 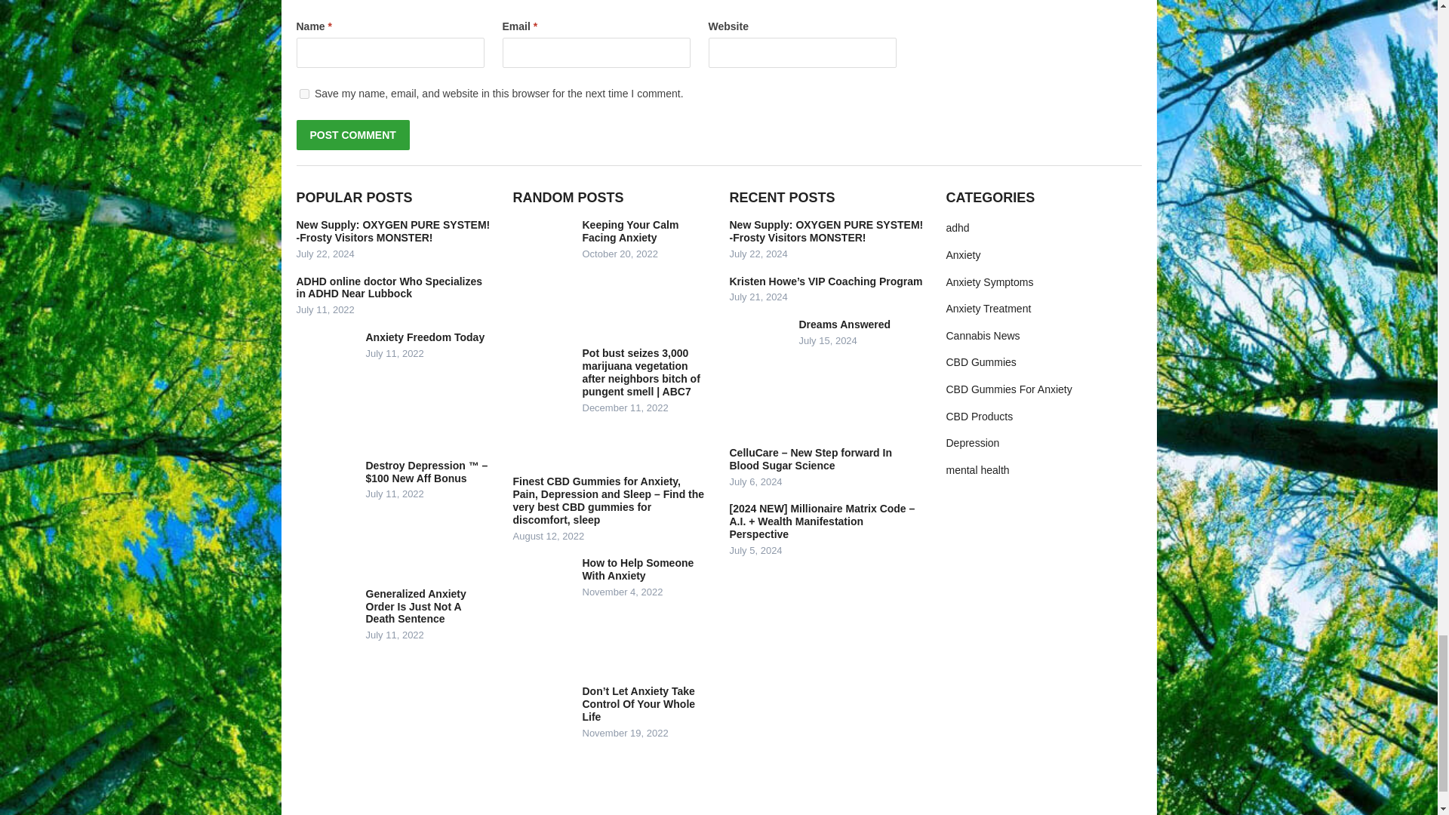 I want to click on Post Comment, so click(x=352, y=134).